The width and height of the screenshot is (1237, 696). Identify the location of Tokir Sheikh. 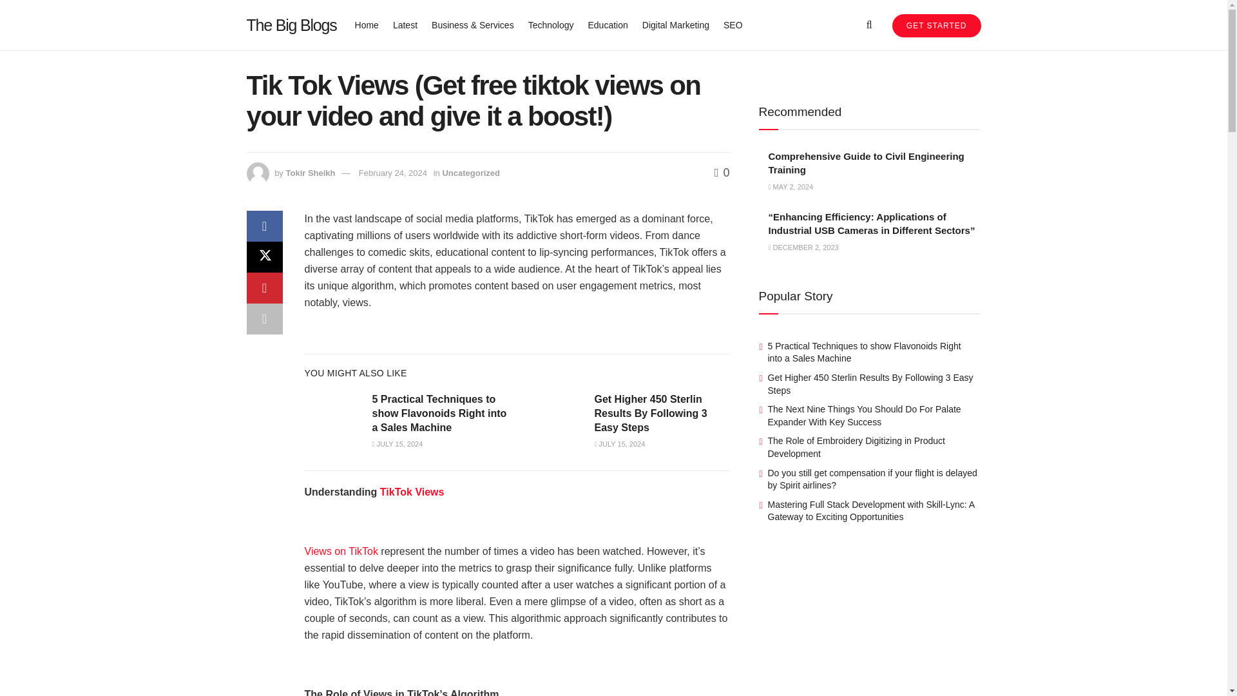
(311, 173).